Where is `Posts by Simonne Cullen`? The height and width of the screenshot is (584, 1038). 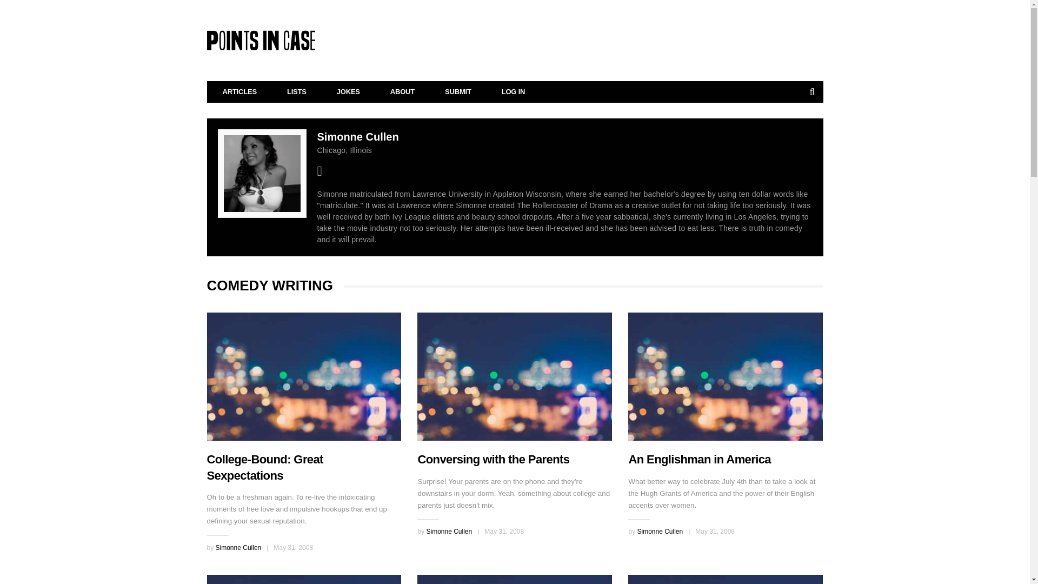 Posts by Simonne Cullen is located at coordinates (449, 532).